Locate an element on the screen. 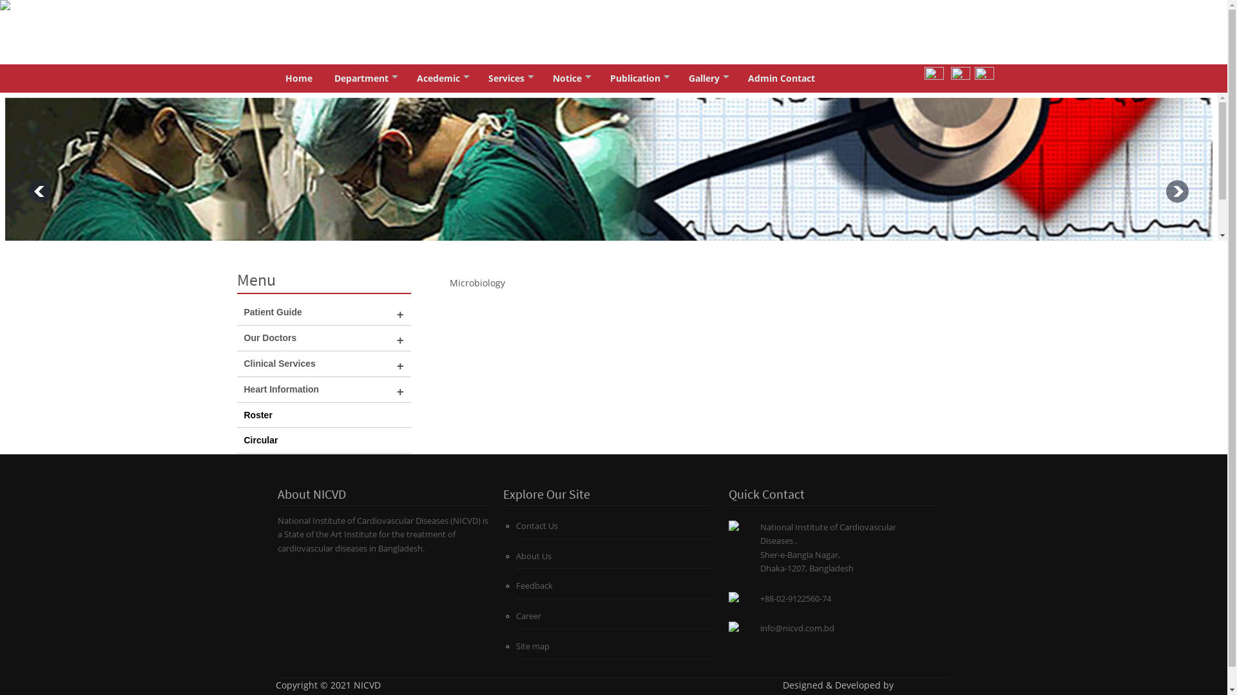 The height and width of the screenshot is (695, 1237). Twitter is located at coordinates (934, 76).